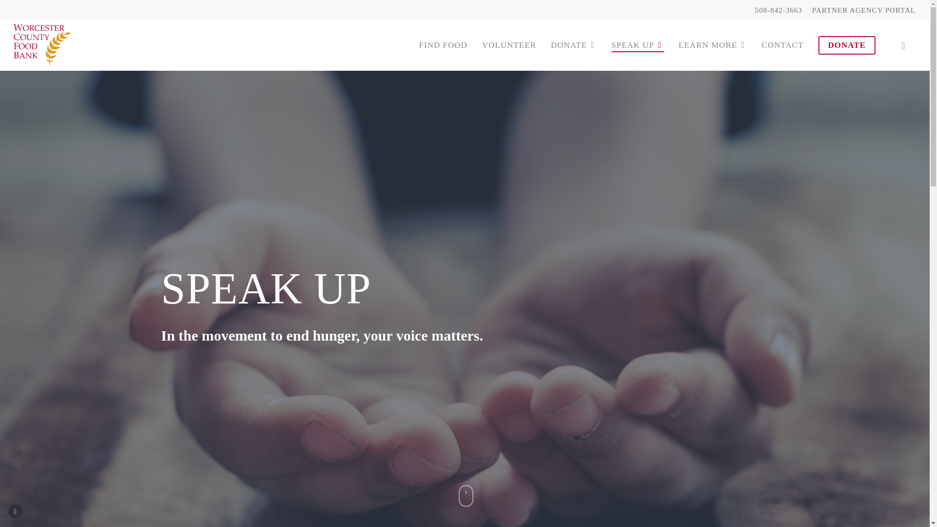 The width and height of the screenshot is (937, 527). Describe the element at coordinates (783, 45) in the screenshot. I see `CONTACT` at that location.